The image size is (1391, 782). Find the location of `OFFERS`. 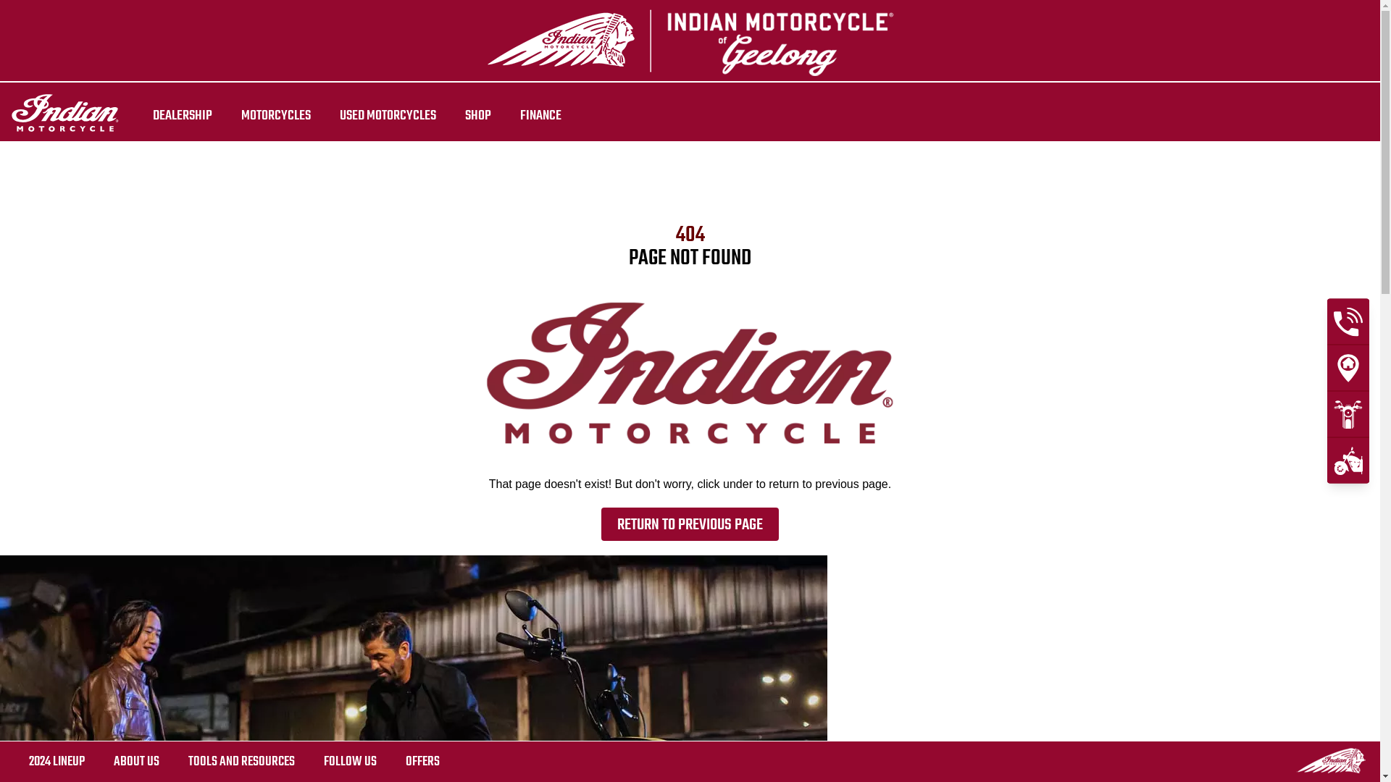

OFFERS is located at coordinates (423, 762).